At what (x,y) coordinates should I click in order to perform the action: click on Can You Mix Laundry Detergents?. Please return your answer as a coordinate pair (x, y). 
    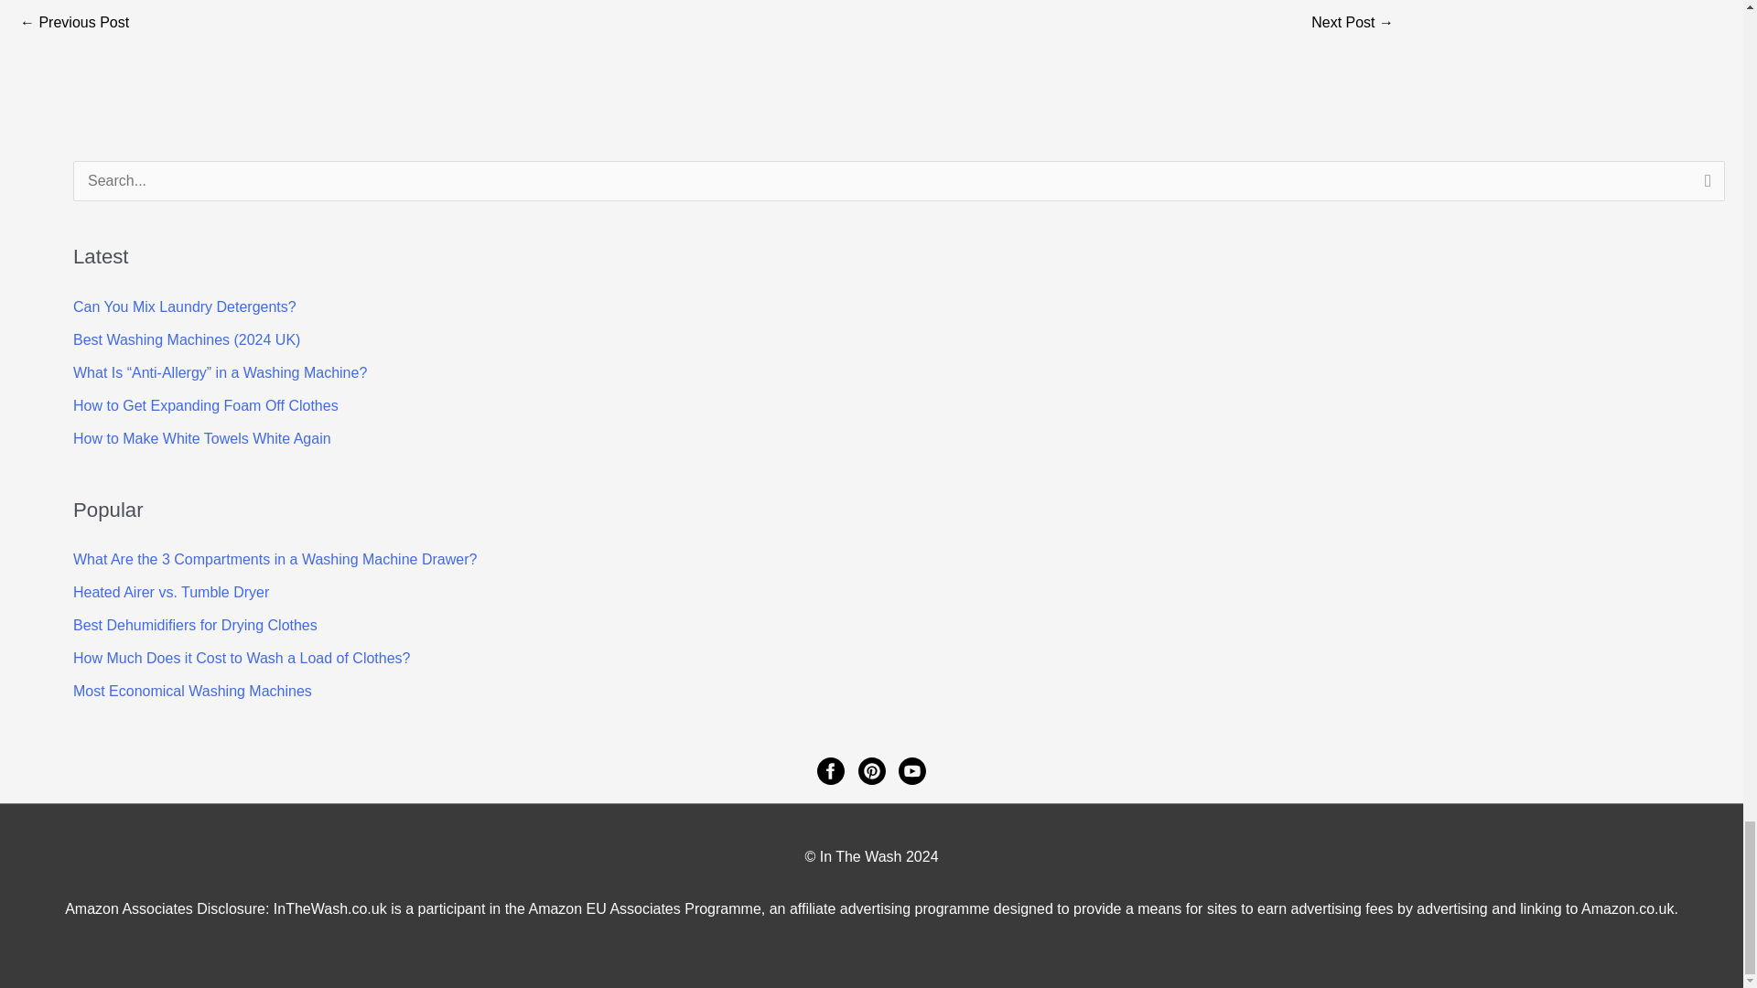
    Looking at the image, I should click on (185, 307).